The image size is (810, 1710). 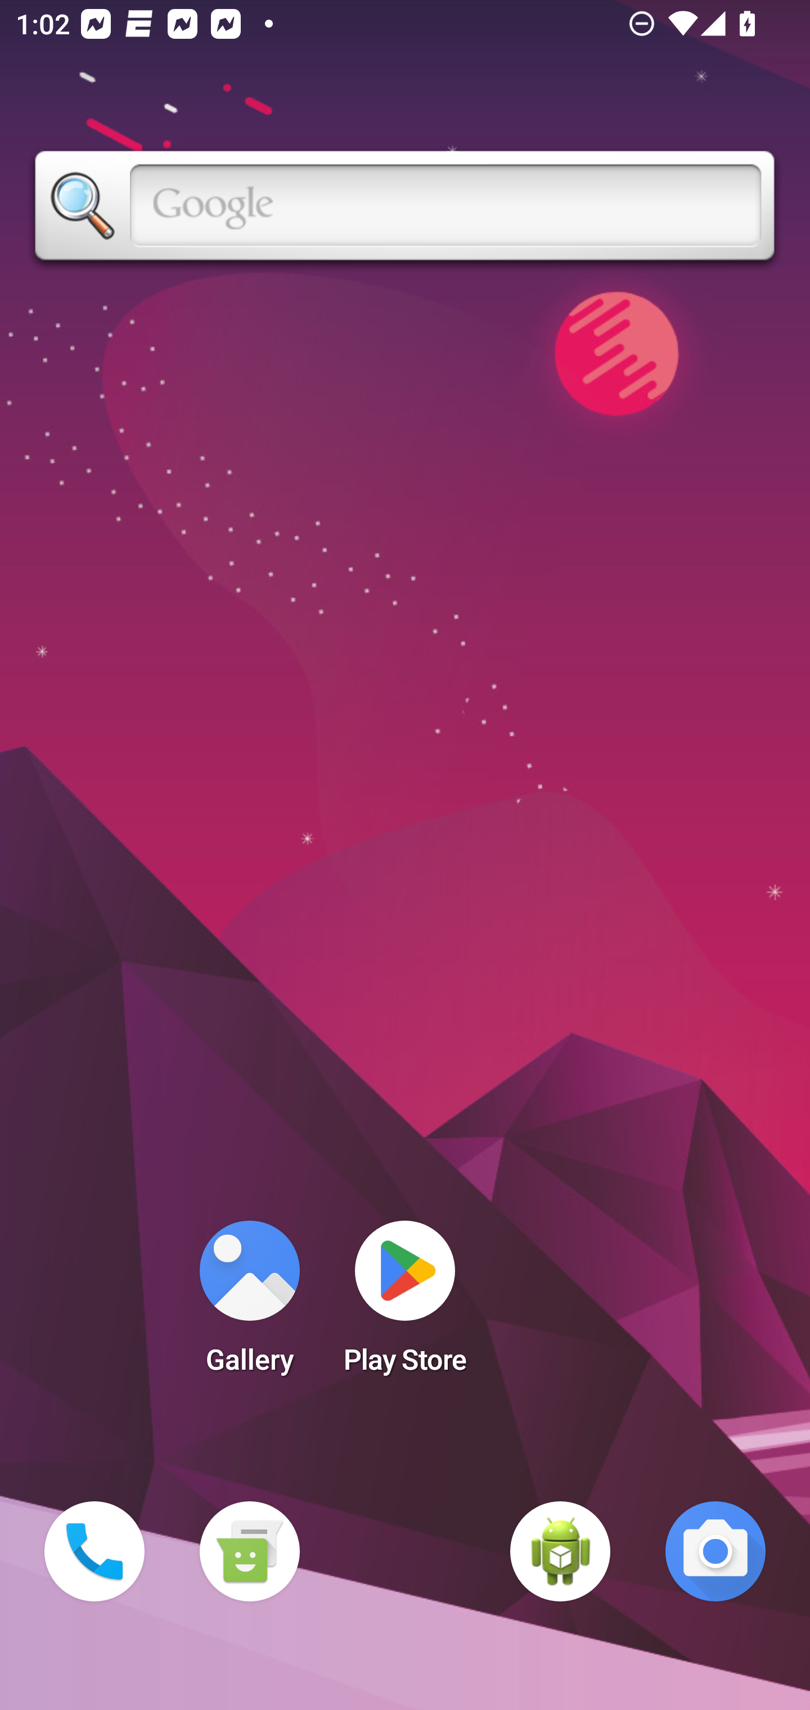 I want to click on Camera, so click(x=715, y=1551).